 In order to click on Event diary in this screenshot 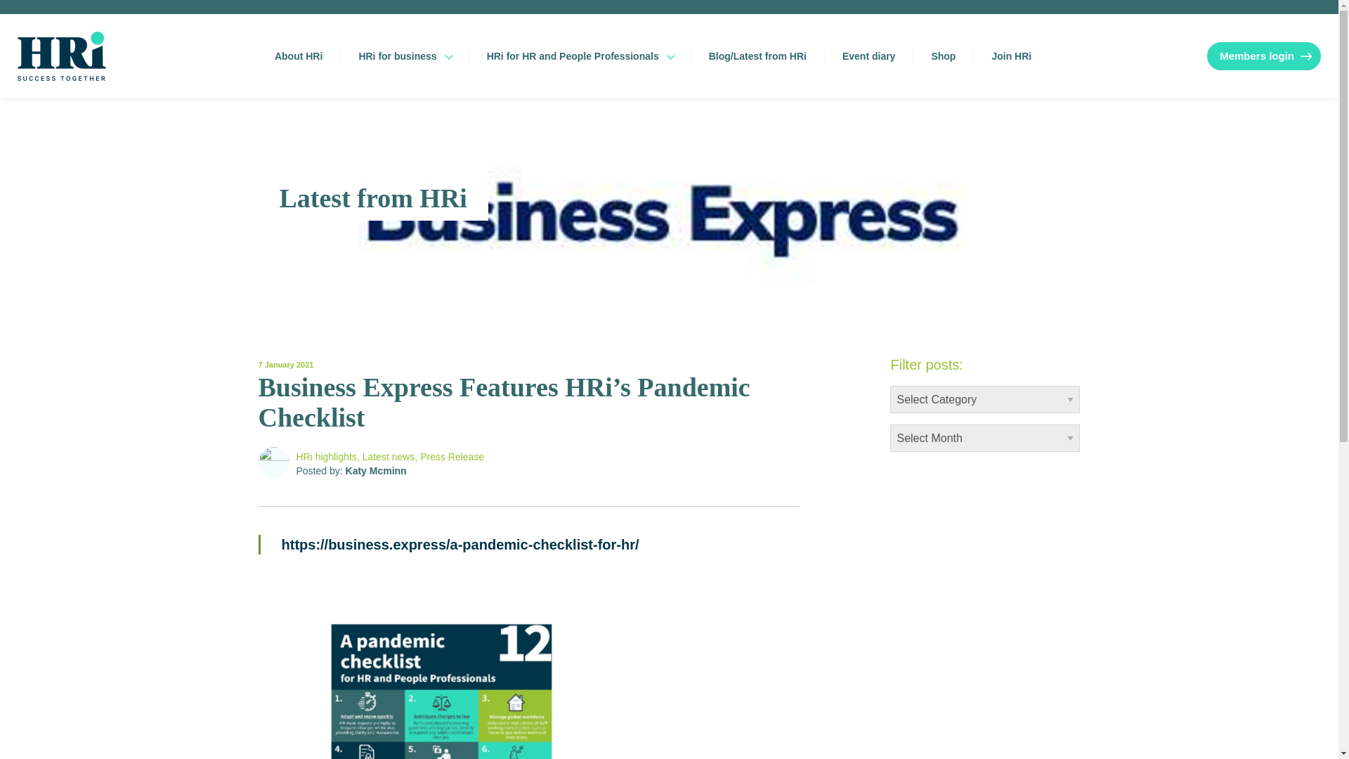, I will do `click(868, 56)`.